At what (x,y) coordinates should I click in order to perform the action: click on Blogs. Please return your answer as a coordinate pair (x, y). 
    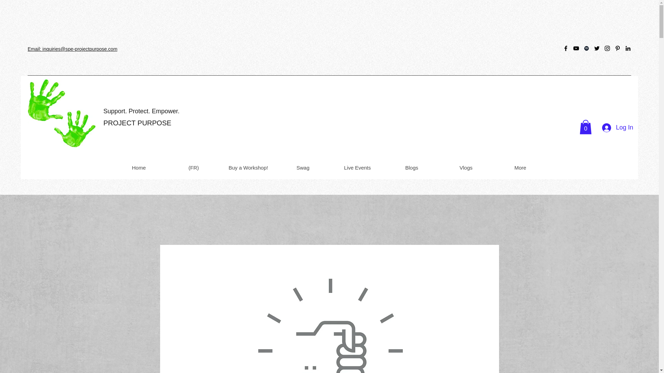
    Looking at the image, I should click on (412, 168).